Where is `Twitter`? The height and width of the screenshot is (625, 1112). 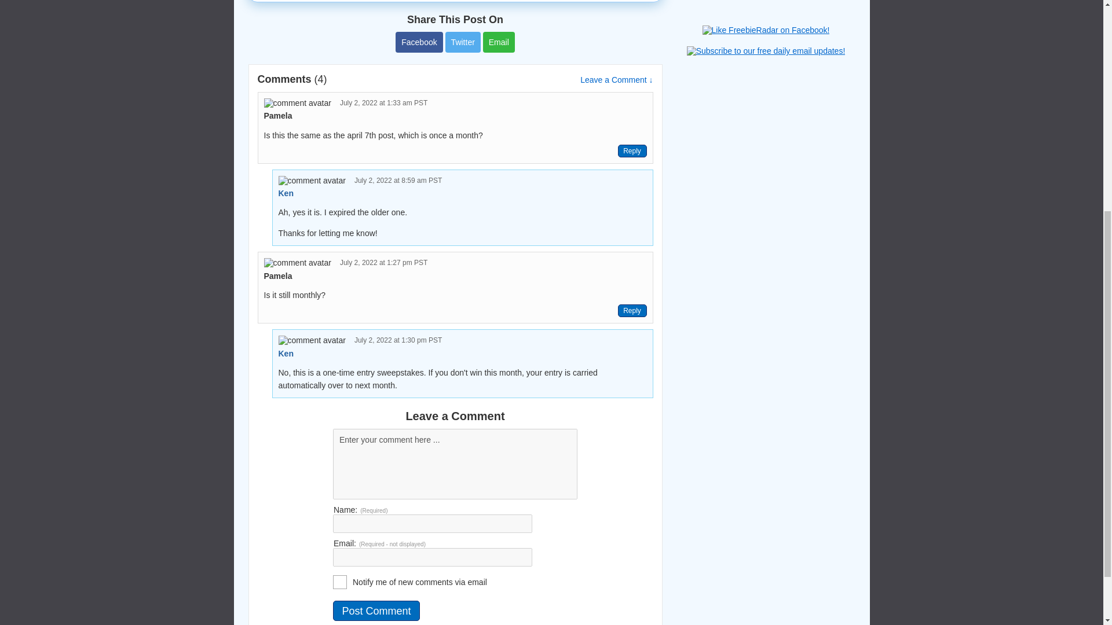
Twitter is located at coordinates (463, 42).